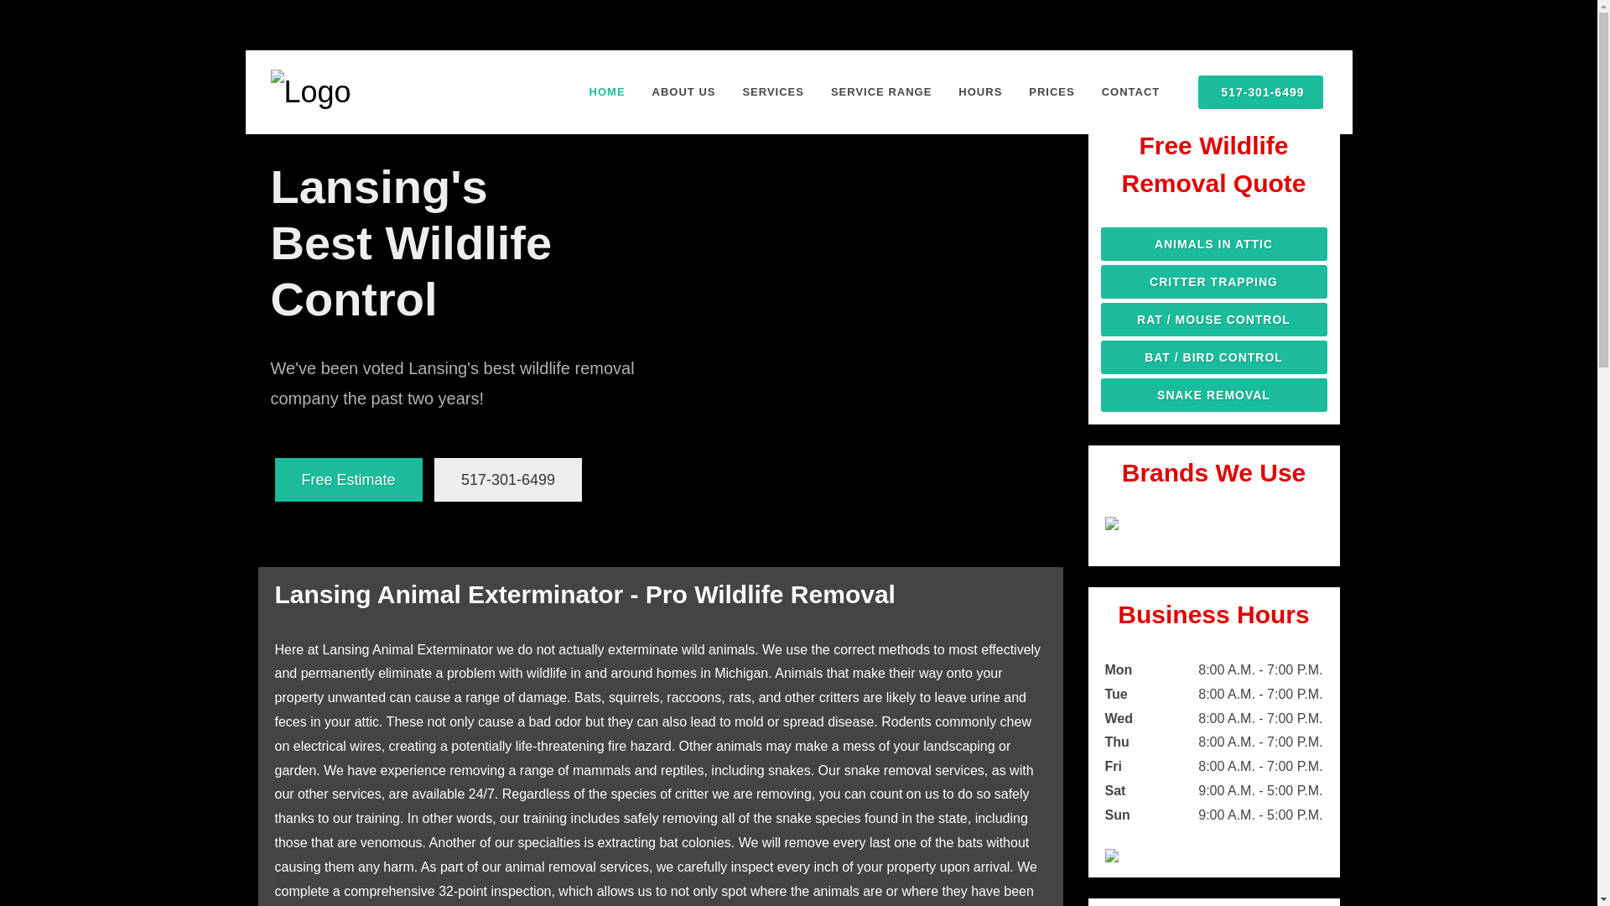 This screenshot has width=1610, height=906. I want to click on SERVICES, so click(772, 92).